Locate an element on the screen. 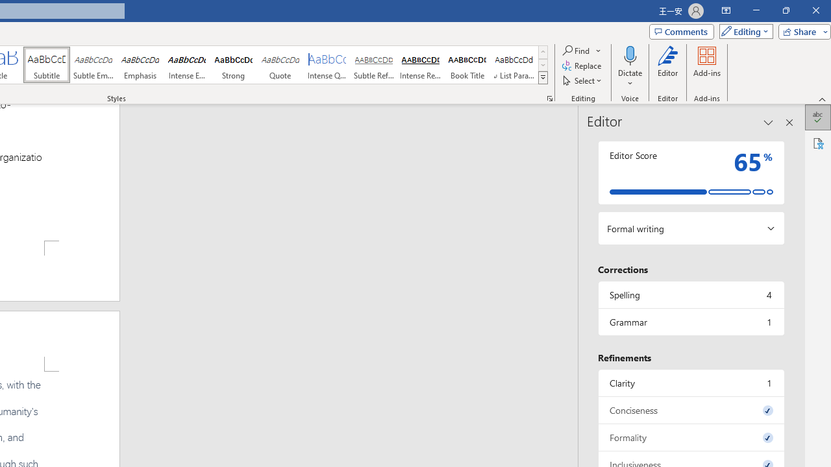  Replace... is located at coordinates (583, 66).